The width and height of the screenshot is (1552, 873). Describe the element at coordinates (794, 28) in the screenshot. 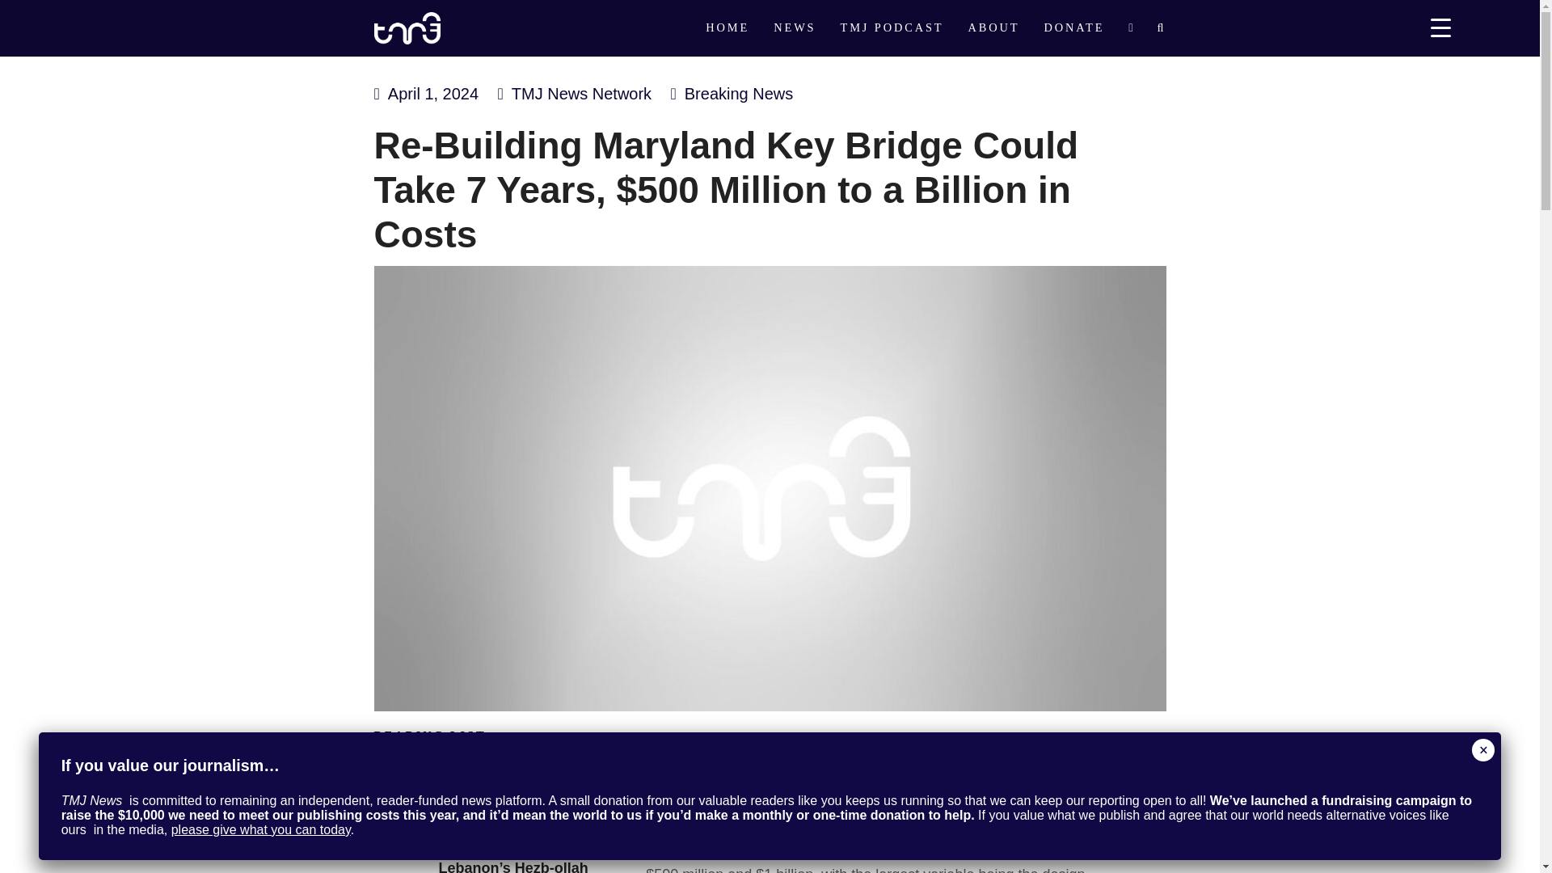

I see `NEWS` at that location.